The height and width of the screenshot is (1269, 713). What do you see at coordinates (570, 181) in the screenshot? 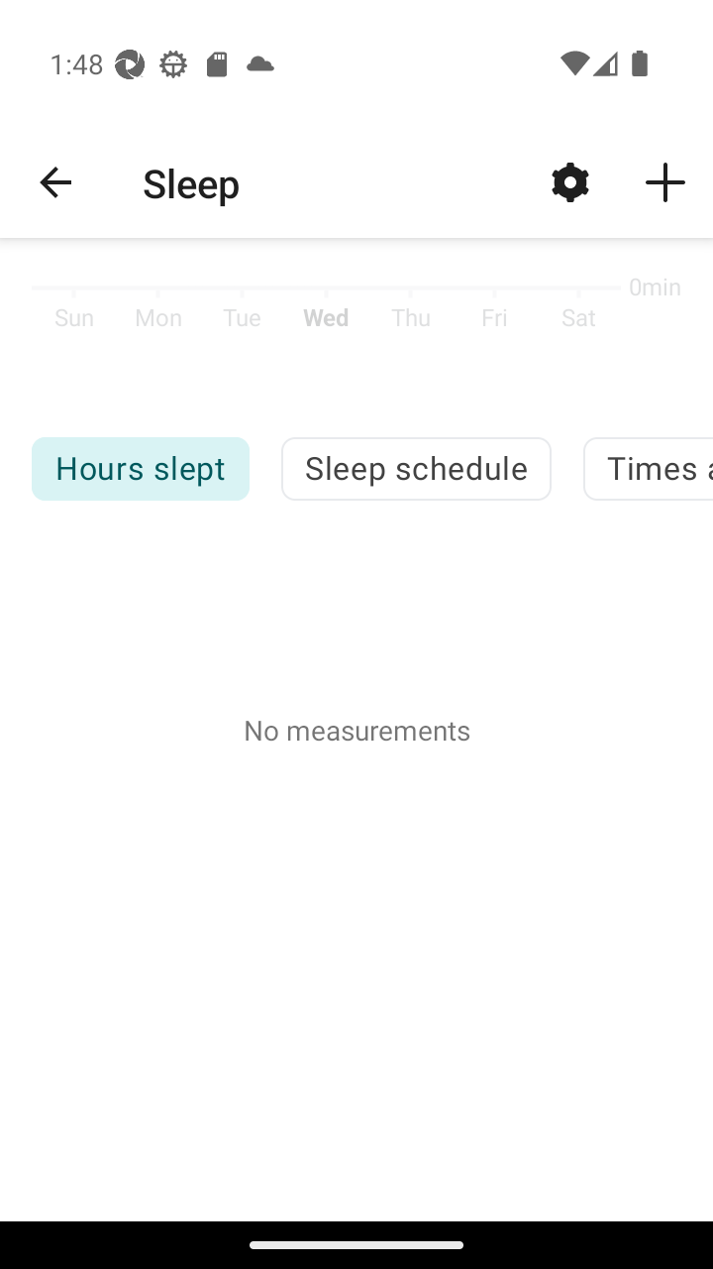
I see `Adjust your goal` at bounding box center [570, 181].